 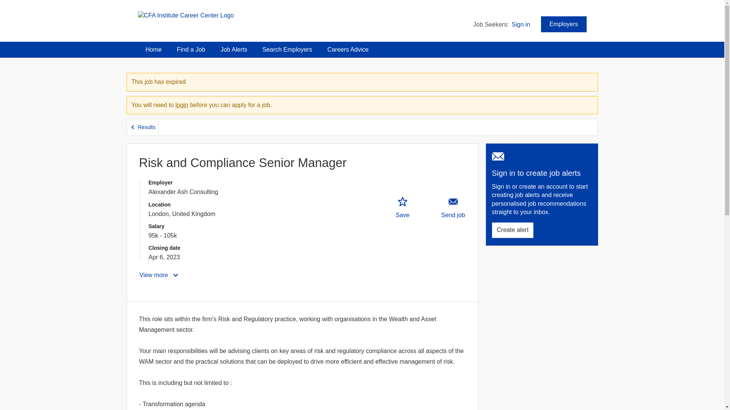 I want to click on Job Alerts, so click(x=234, y=50).